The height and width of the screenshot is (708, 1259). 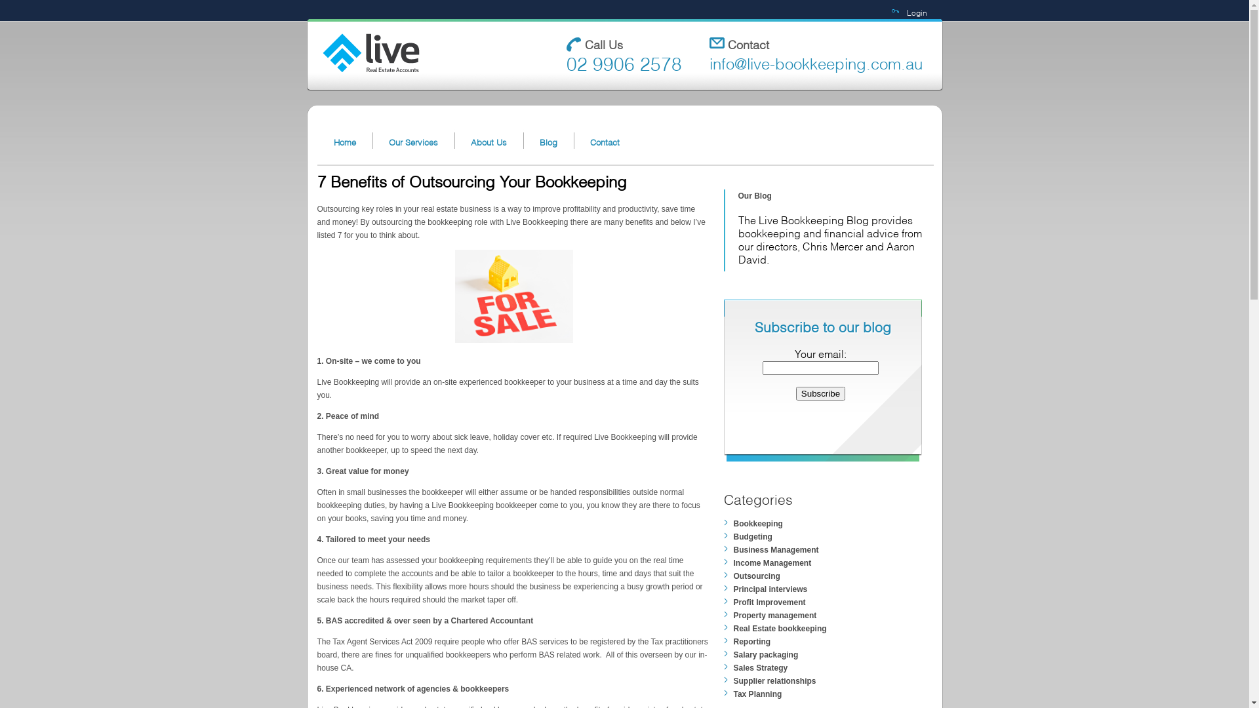 What do you see at coordinates (837, 589) in the screenshot?
I see `Principal interviews` at bounding box center [837, 589].